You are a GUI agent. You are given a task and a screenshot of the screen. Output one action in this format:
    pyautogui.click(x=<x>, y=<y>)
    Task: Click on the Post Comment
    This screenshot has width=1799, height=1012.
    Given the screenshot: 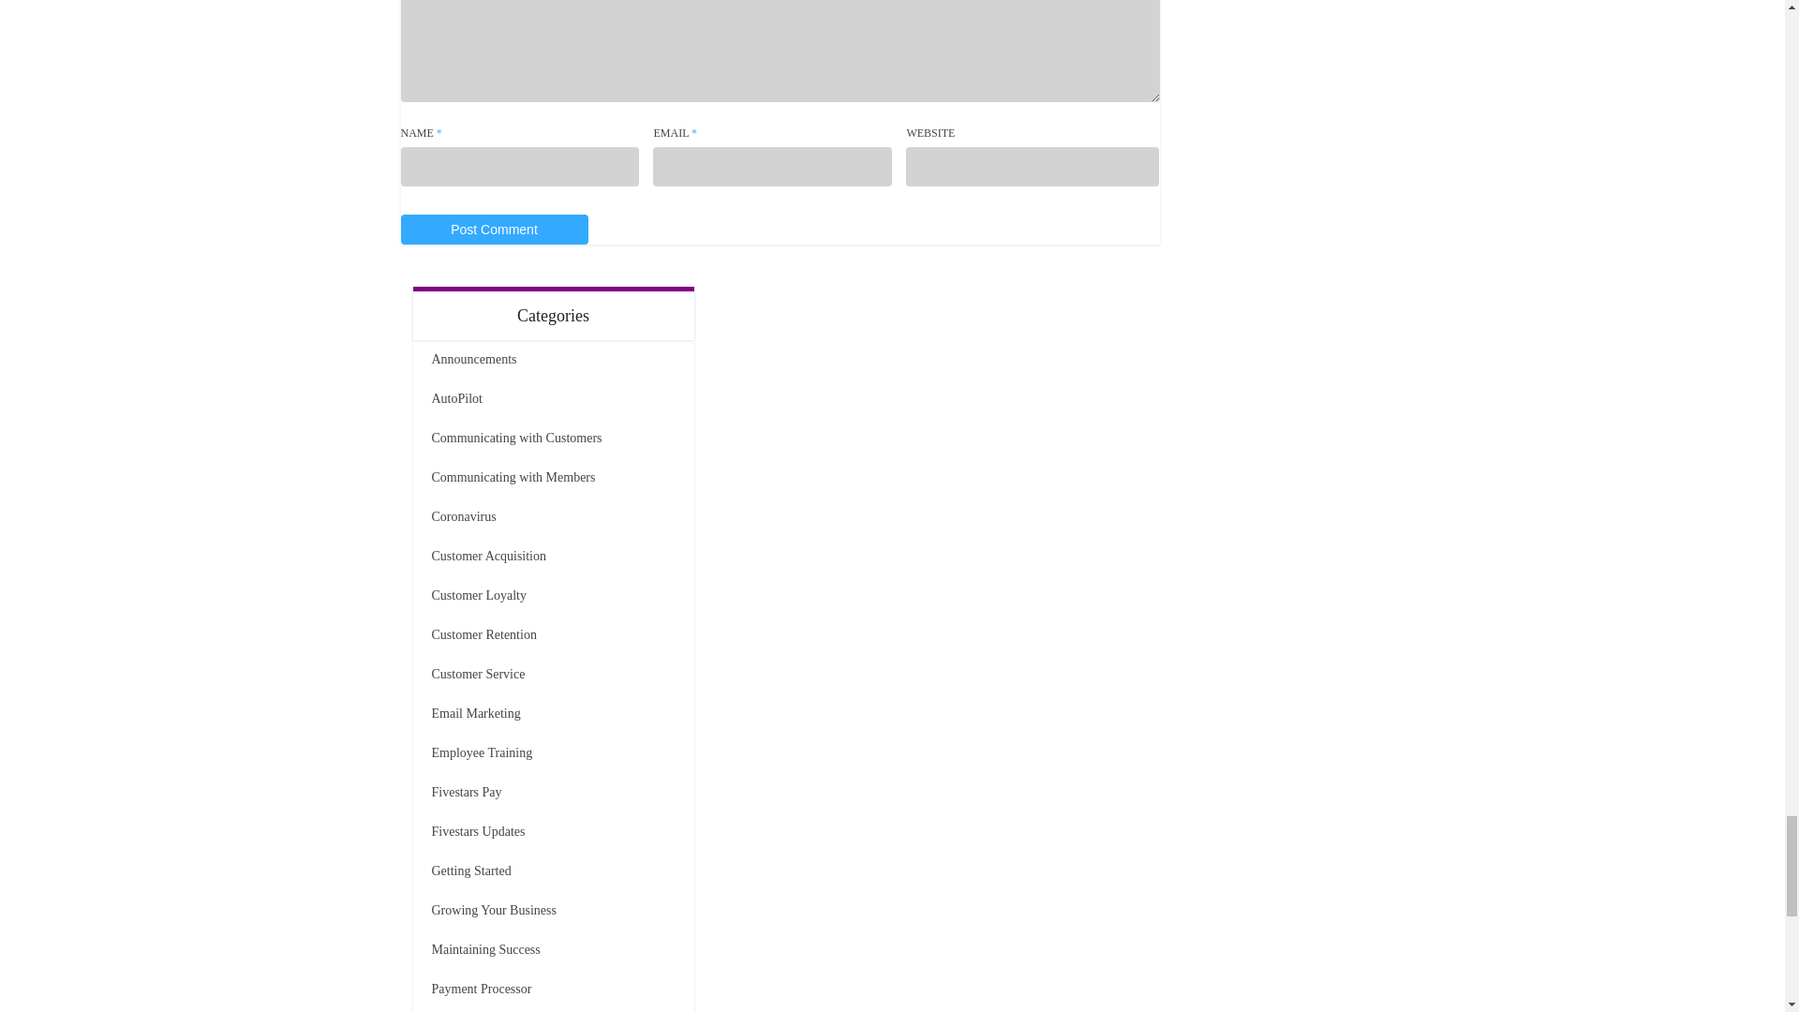 What is the action you would take?
    pyautogui.click(x=495, y=229)
    